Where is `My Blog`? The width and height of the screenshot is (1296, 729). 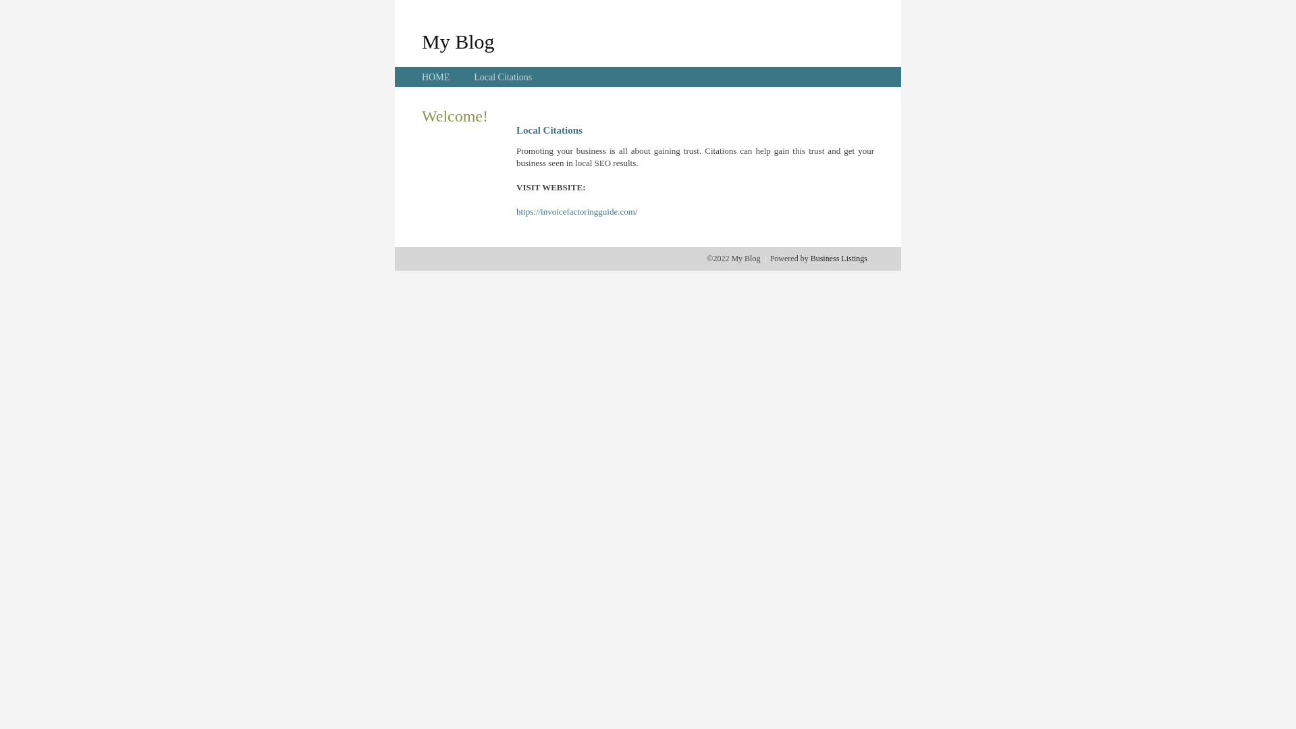 My Blog is located at coordinates (458, 41).